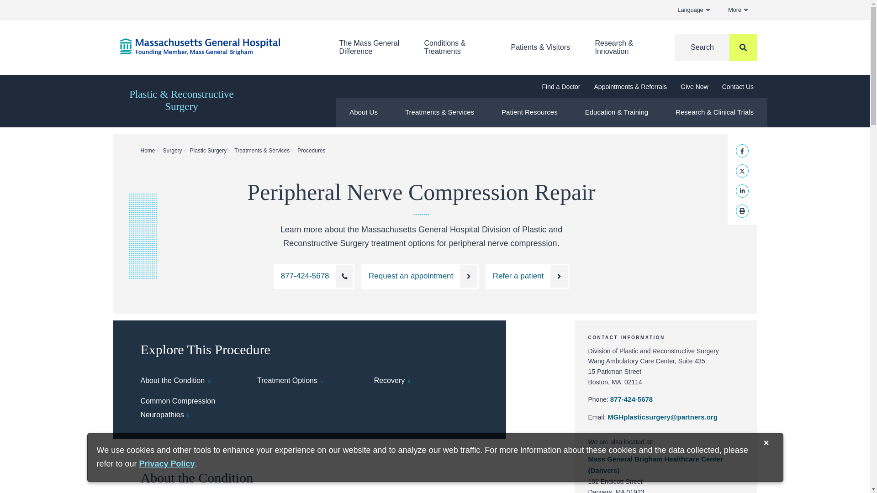 This screenshot has height=493, width=877. Describe the element at coordinates (215, 47) in the screenshot. I see `Home` at that location.